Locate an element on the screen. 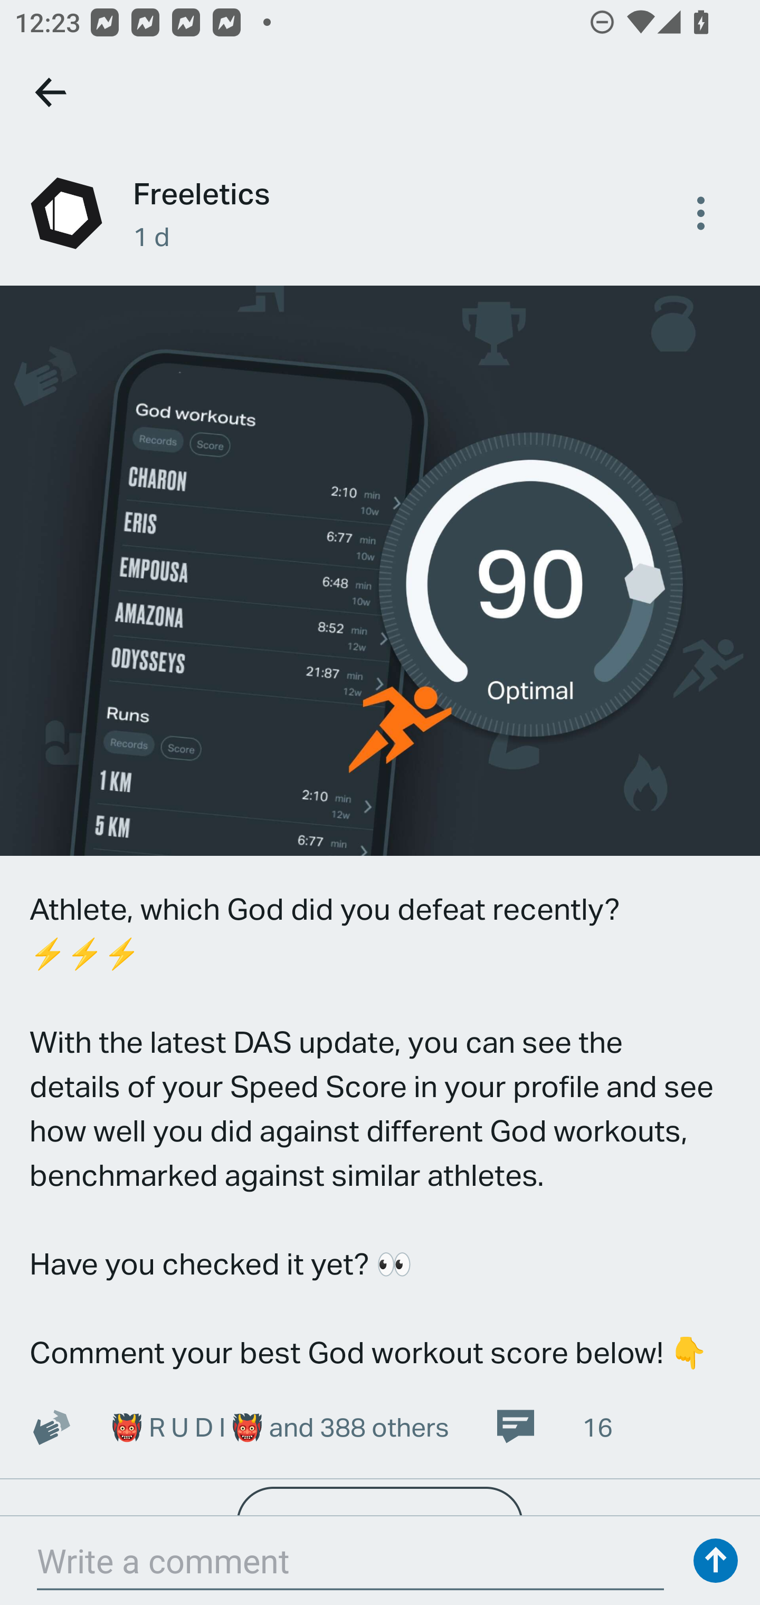  Go back is located at coordinates (52, 92).